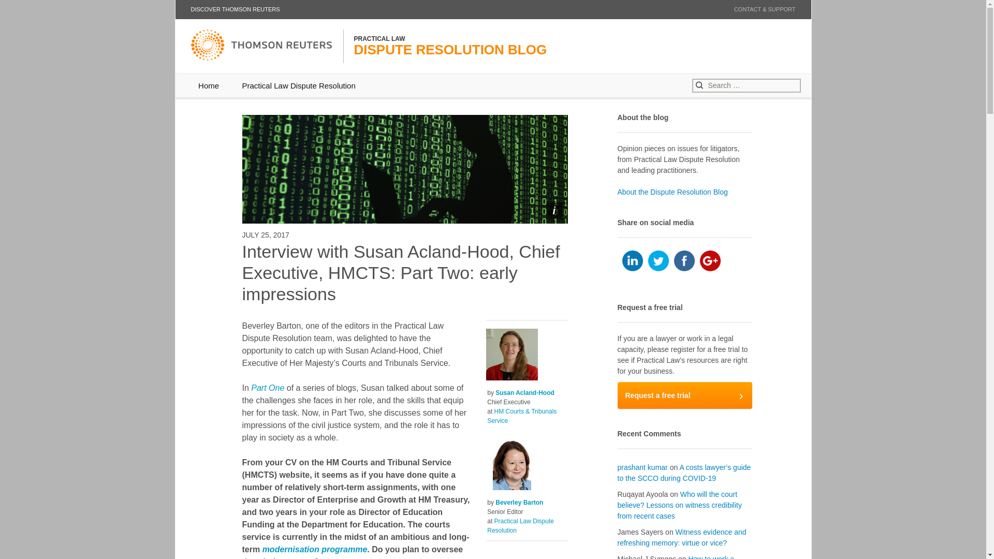 The width and height of the screenshot is (994, 559). What do you see at coordinates (659, 260) in the screenshot?
I see `Practical Law Dispute Resolution` at bounding box center [659, 260].